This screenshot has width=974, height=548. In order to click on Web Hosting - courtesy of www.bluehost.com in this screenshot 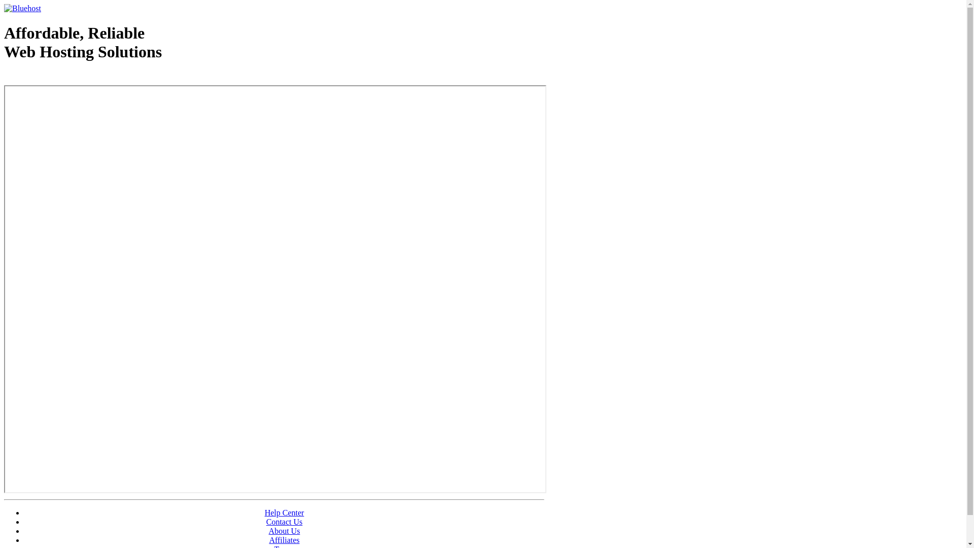, I will do `click(63, 78)`.